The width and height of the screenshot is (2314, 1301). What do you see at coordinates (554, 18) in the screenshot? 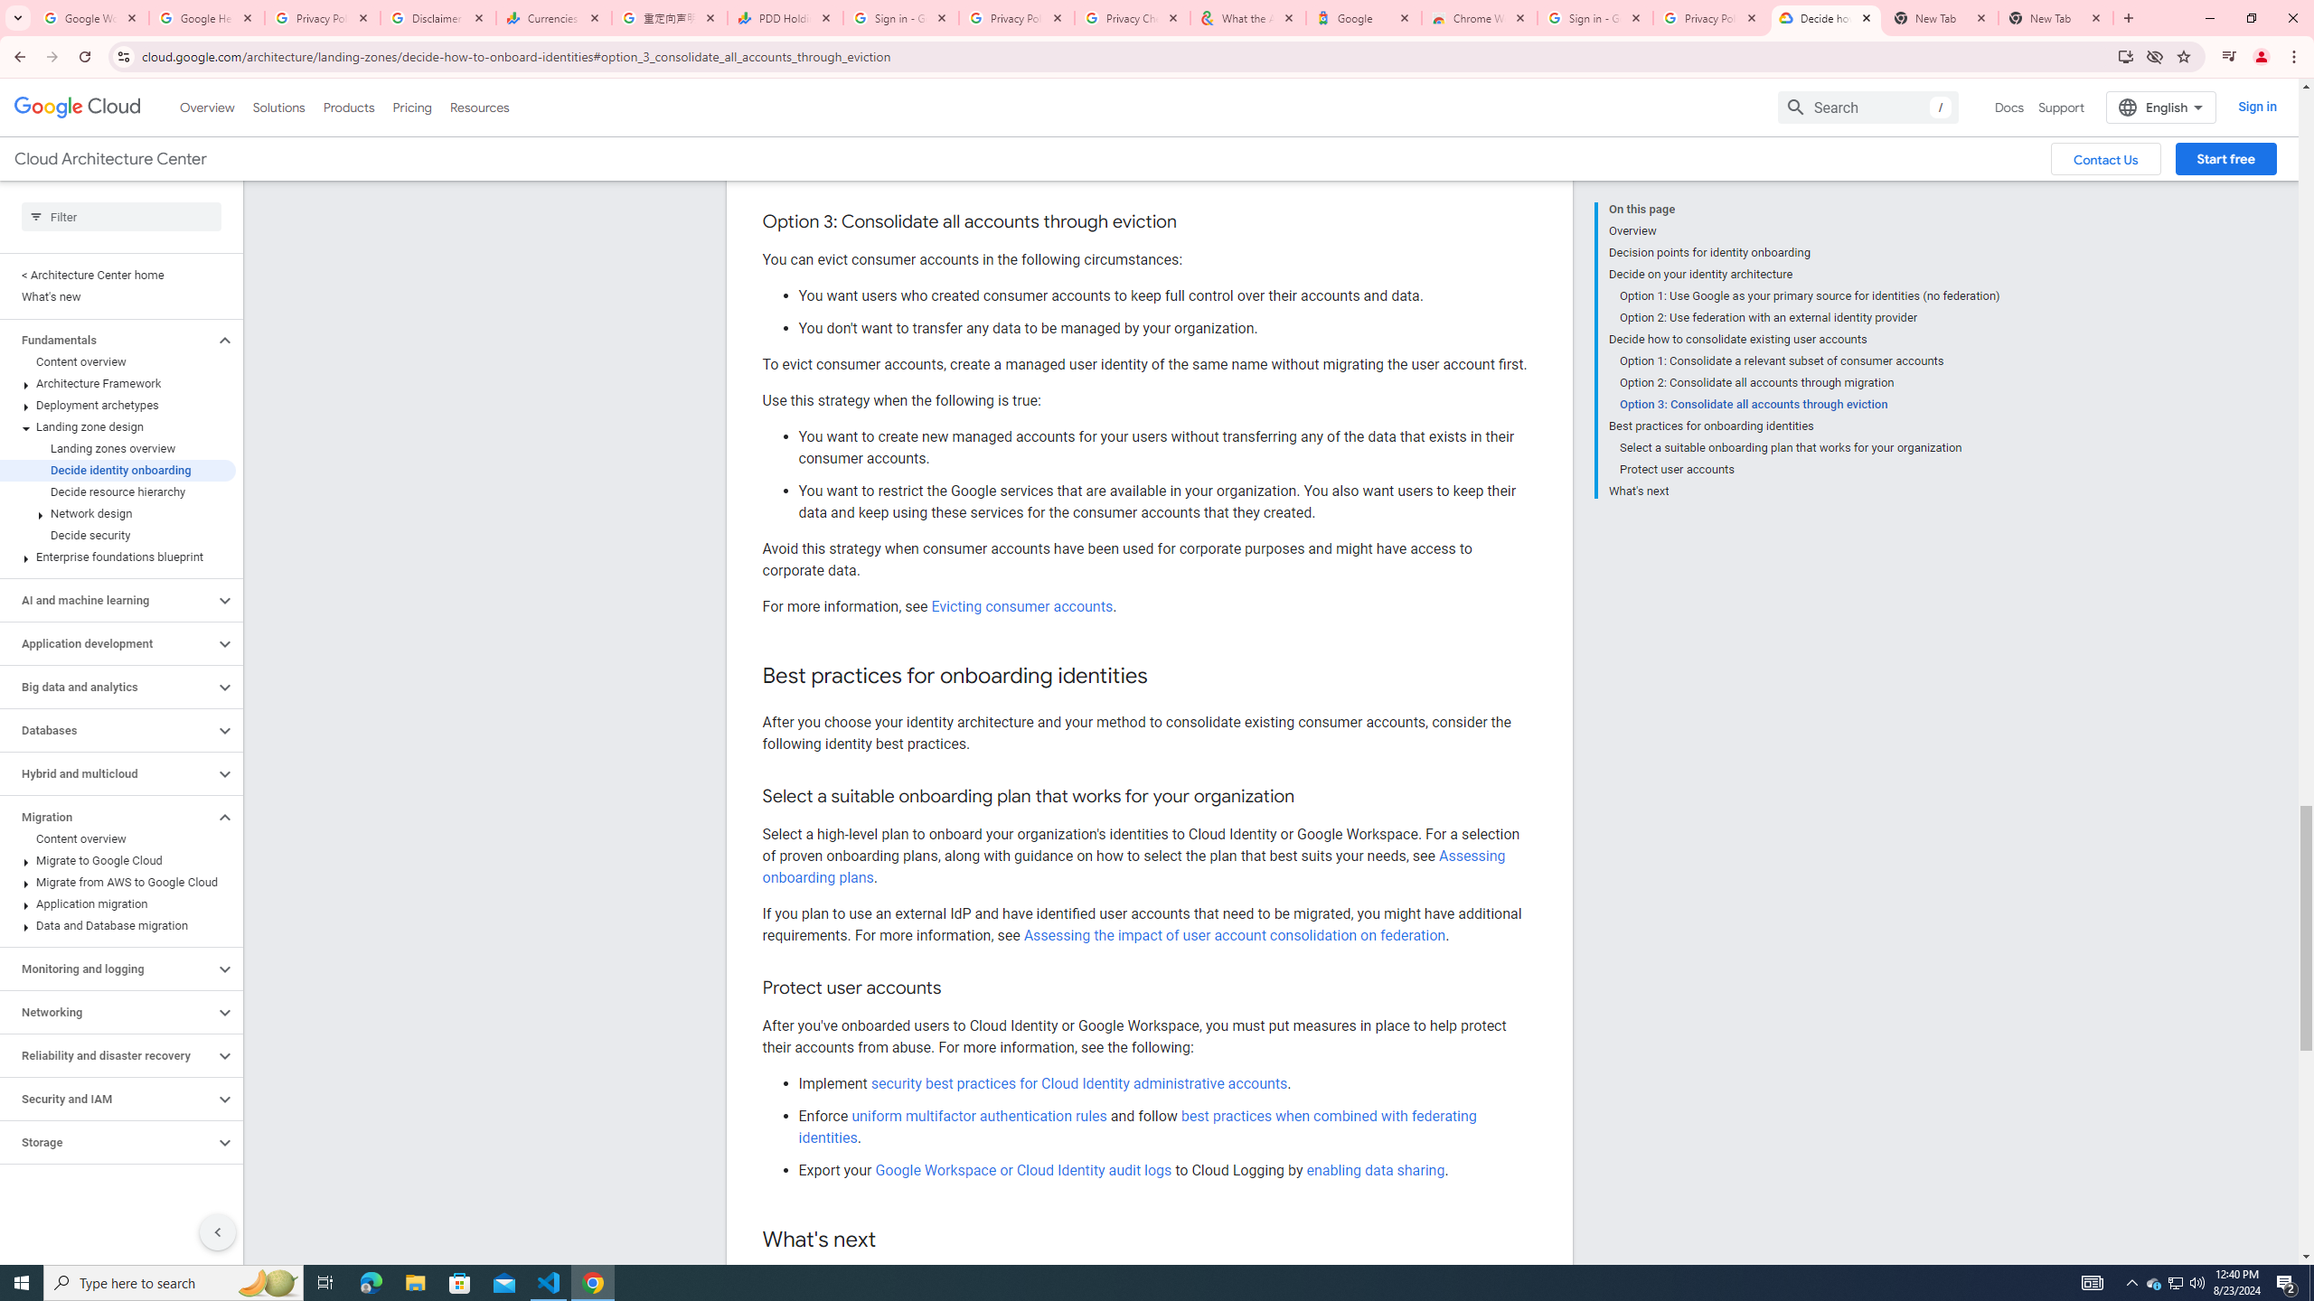
I see `Currencies - Google Finance` at bounding box center [554, 18].